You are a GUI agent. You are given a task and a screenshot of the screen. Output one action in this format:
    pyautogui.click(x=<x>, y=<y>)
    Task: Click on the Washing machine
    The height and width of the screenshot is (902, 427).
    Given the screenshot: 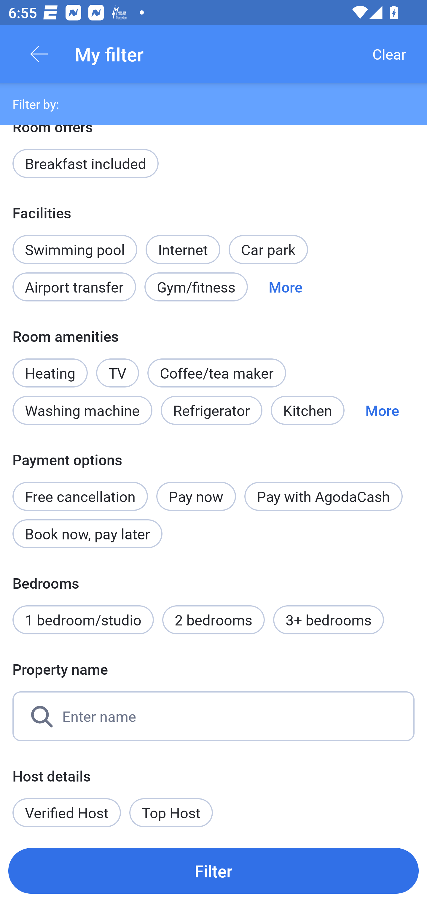 What is the action you would take?
    pyautogui.click(x=82, y=410)
    